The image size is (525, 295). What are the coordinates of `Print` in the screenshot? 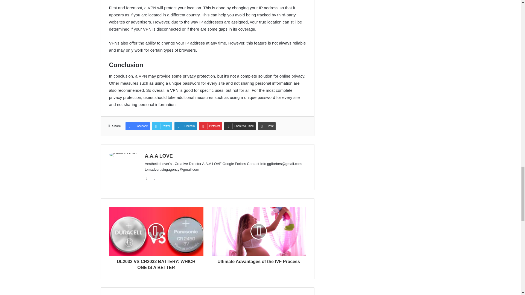 It's located at (267, 126).